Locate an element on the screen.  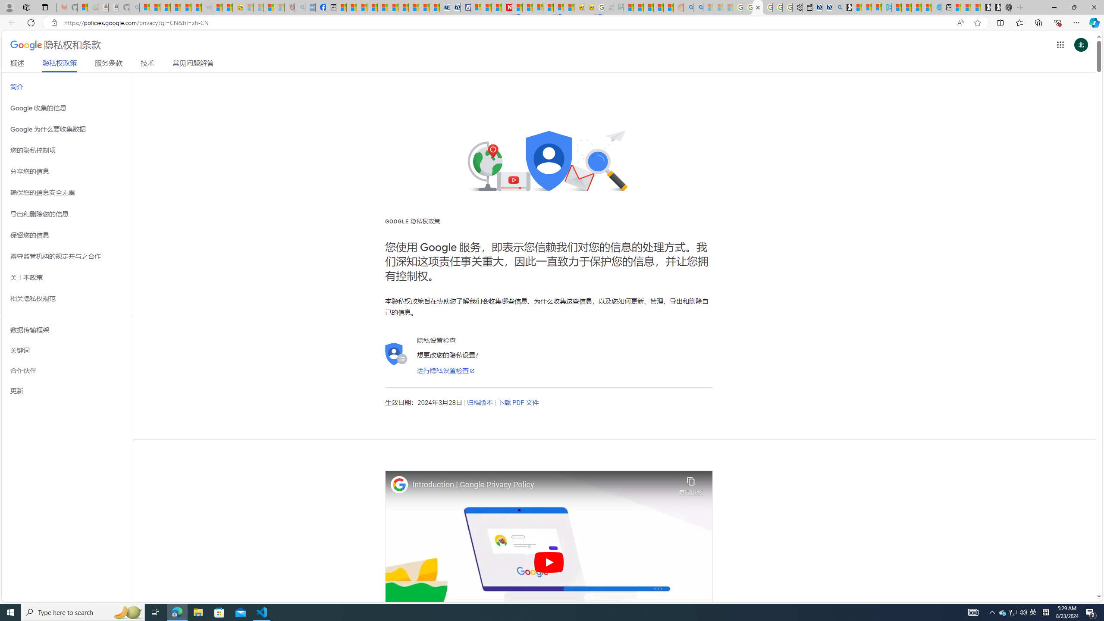
Climate Damage Becomes Too Severe To Reverse is located at coordinates (372, 7).